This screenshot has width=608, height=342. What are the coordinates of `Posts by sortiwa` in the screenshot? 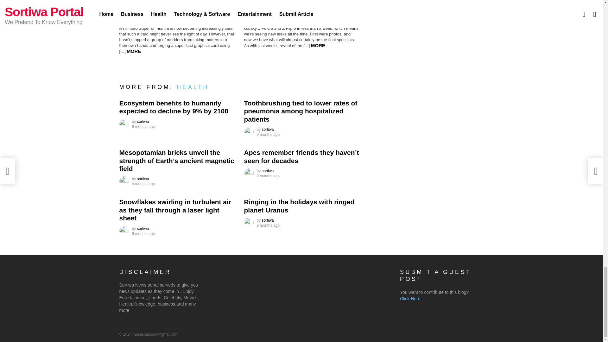 It's located at (143, 179).